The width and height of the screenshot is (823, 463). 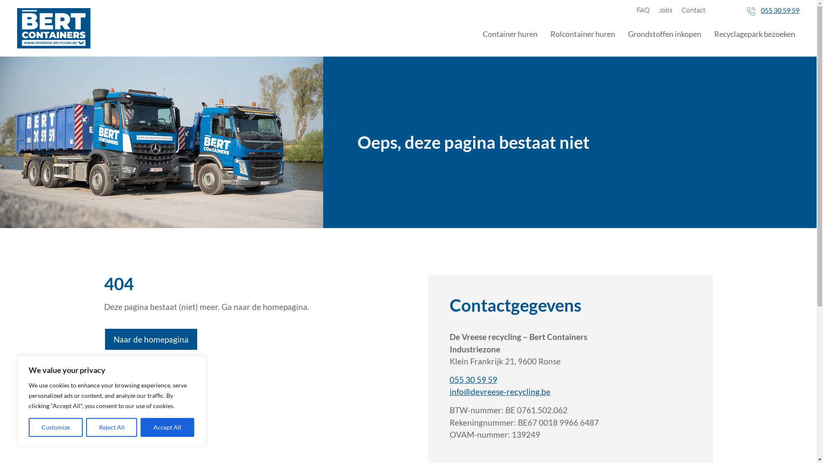 What do you see at coordinates (112, 427) in the screenshot?
I see `Reject All` at bounding box center [112, 427].